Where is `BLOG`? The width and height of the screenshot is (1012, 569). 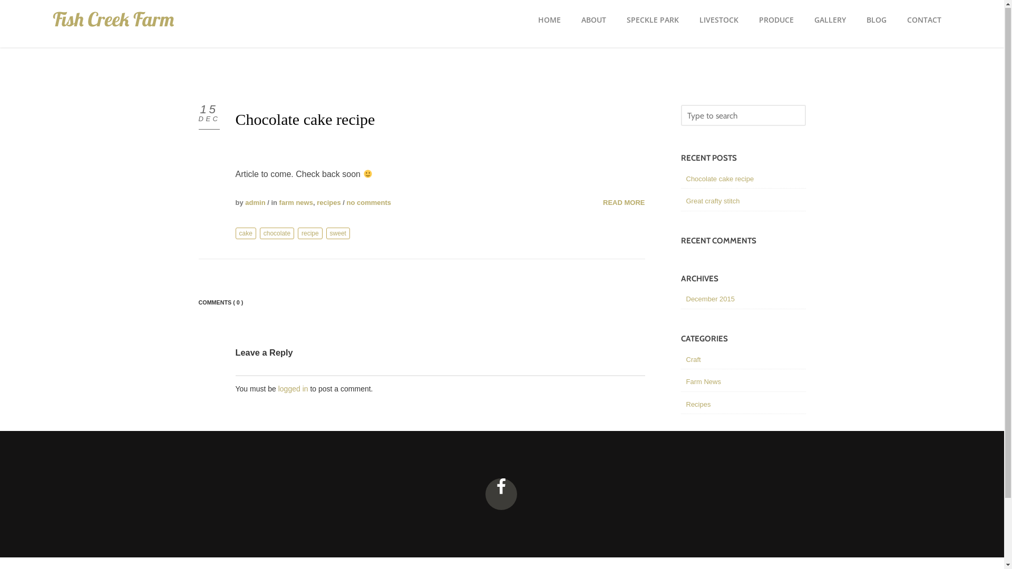
BLOG is located at coordinates (876, 21).